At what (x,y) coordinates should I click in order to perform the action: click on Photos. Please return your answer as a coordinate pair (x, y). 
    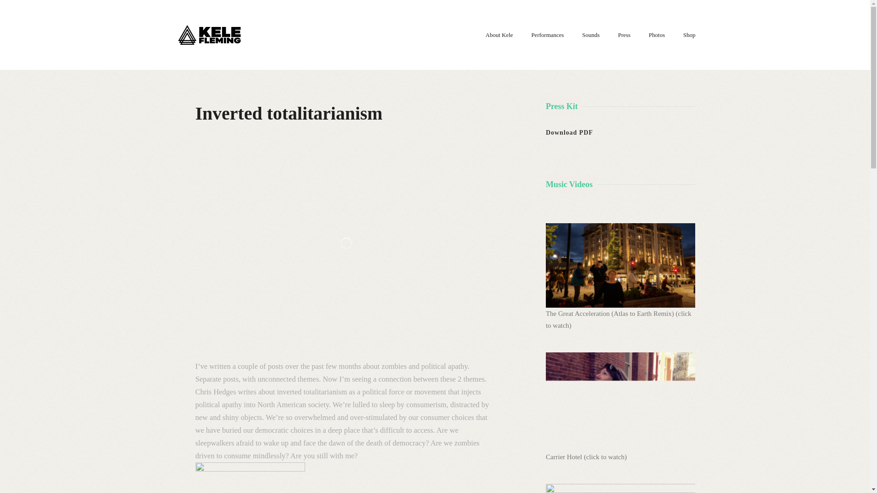
    Looking at the image, I should click on (657, 35).